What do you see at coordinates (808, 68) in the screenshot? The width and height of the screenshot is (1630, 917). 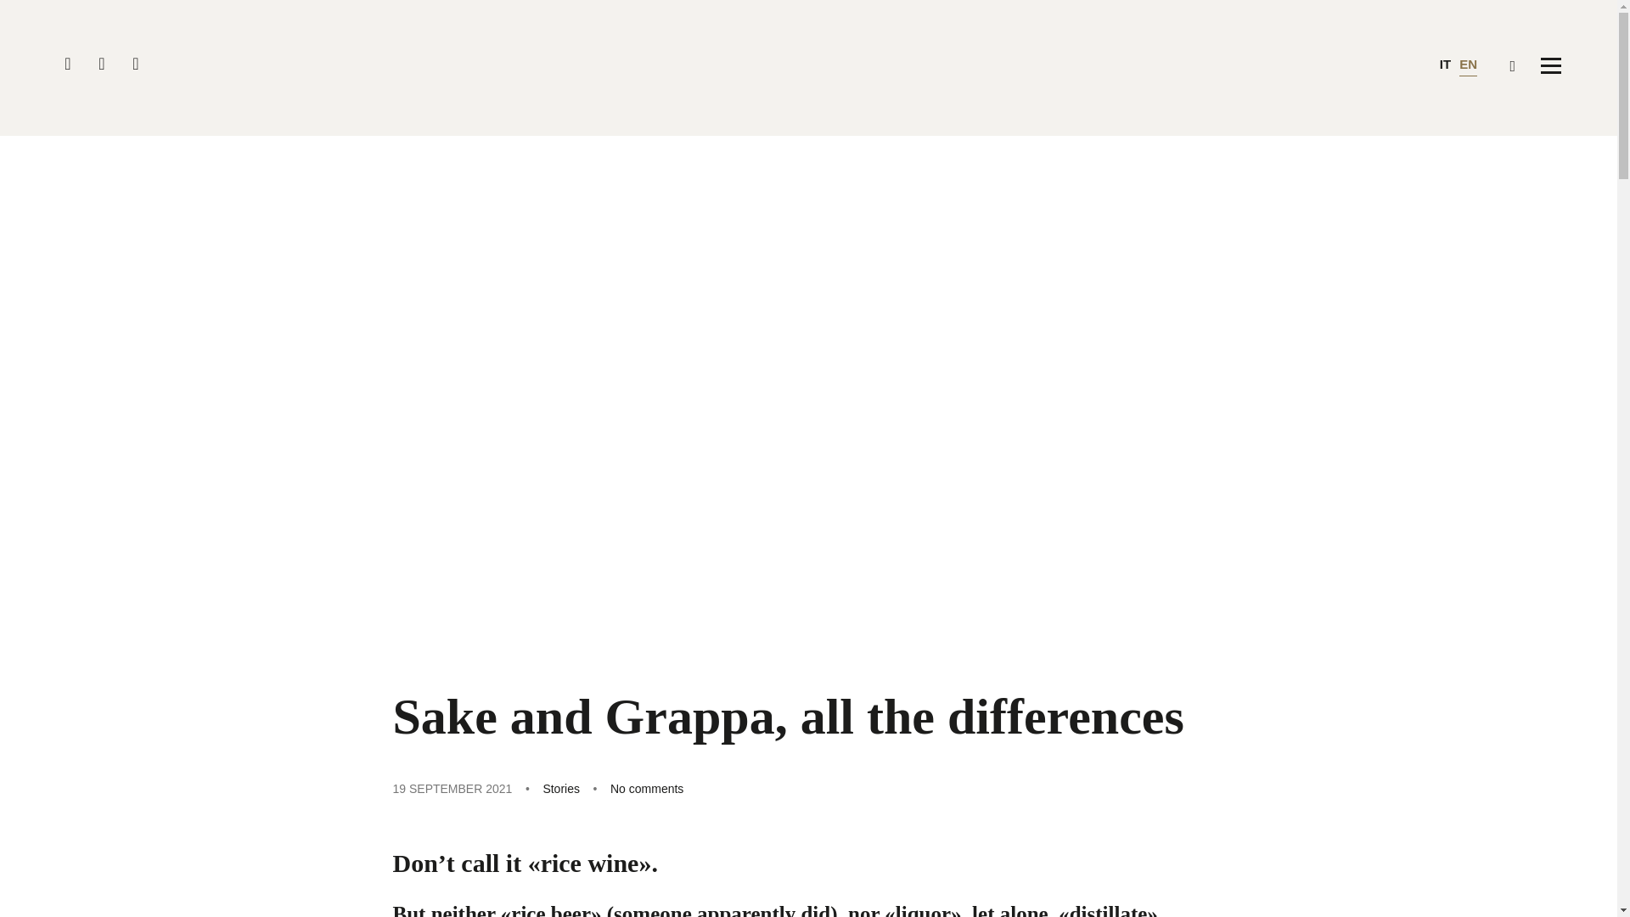 I see `Grappa Marolo` at bounding box center [808, 68].